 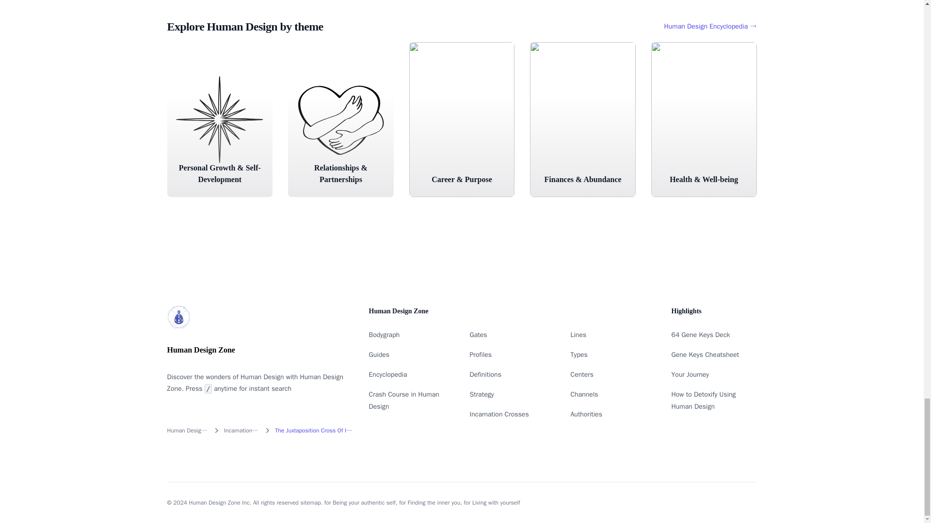 I want to click on Incarnation Crosses, so click(x=498, y=414).